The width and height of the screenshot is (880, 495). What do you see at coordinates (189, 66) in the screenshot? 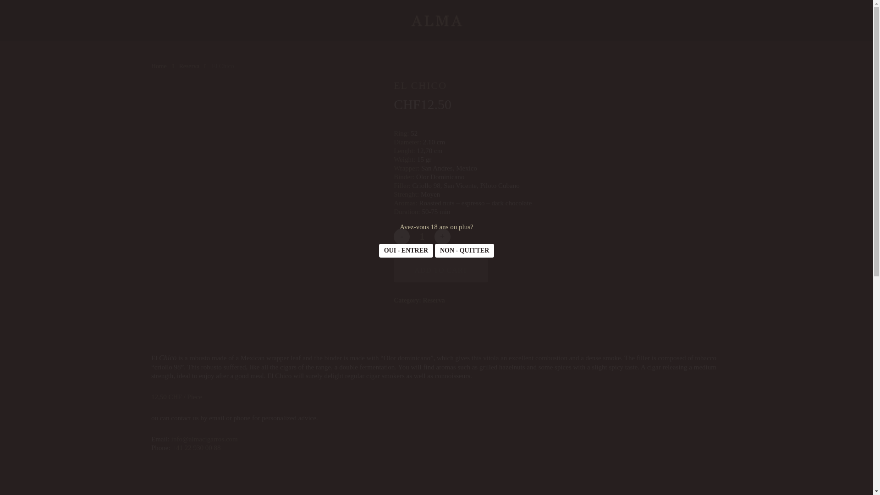
I see `Reserva` at bounding box center [189, 66].